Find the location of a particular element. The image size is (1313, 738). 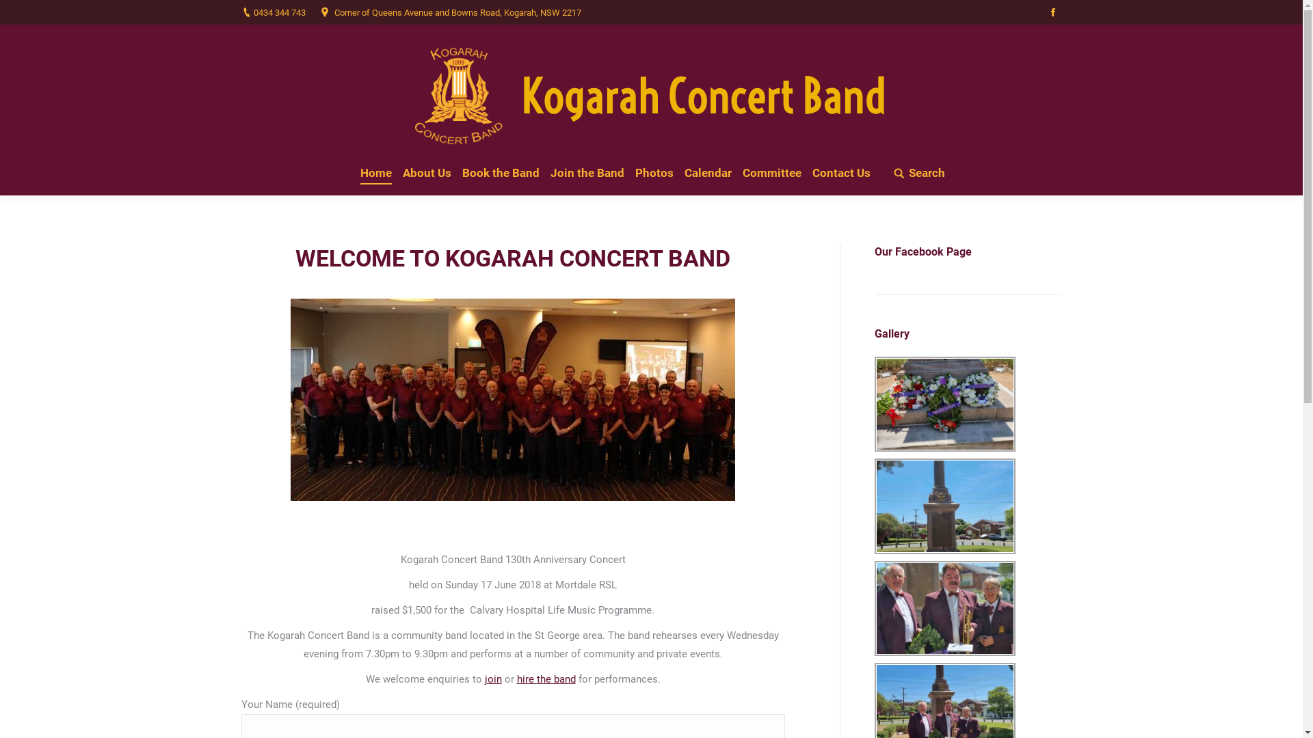

join is located at coordinates (492, 679).